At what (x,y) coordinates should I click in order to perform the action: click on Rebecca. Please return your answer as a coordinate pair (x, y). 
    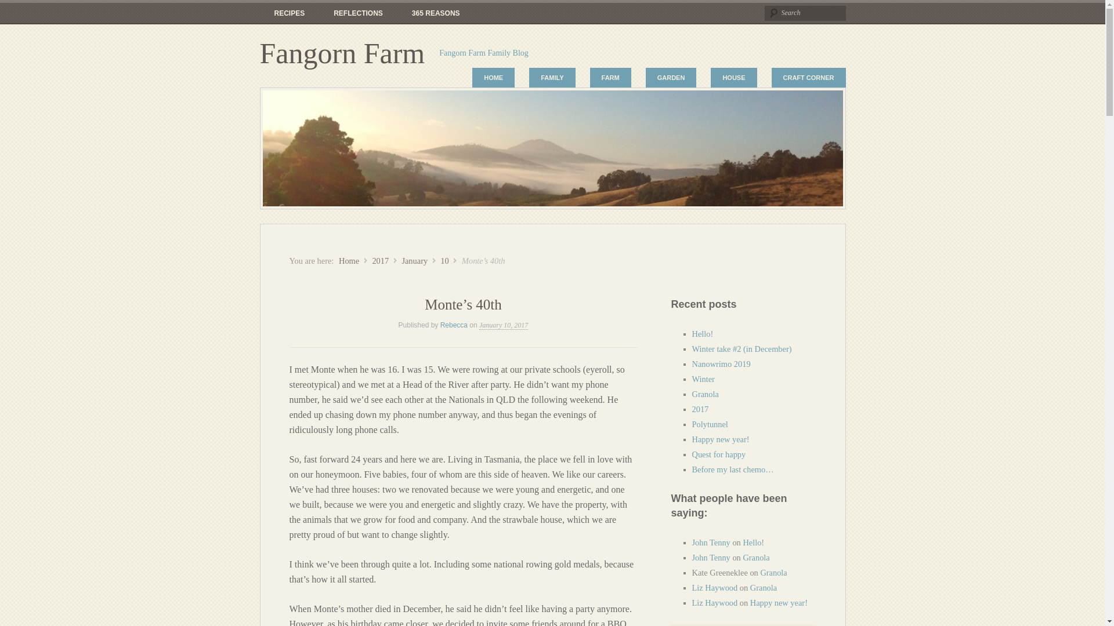
    Looking at the image, I should click on (454, 325).